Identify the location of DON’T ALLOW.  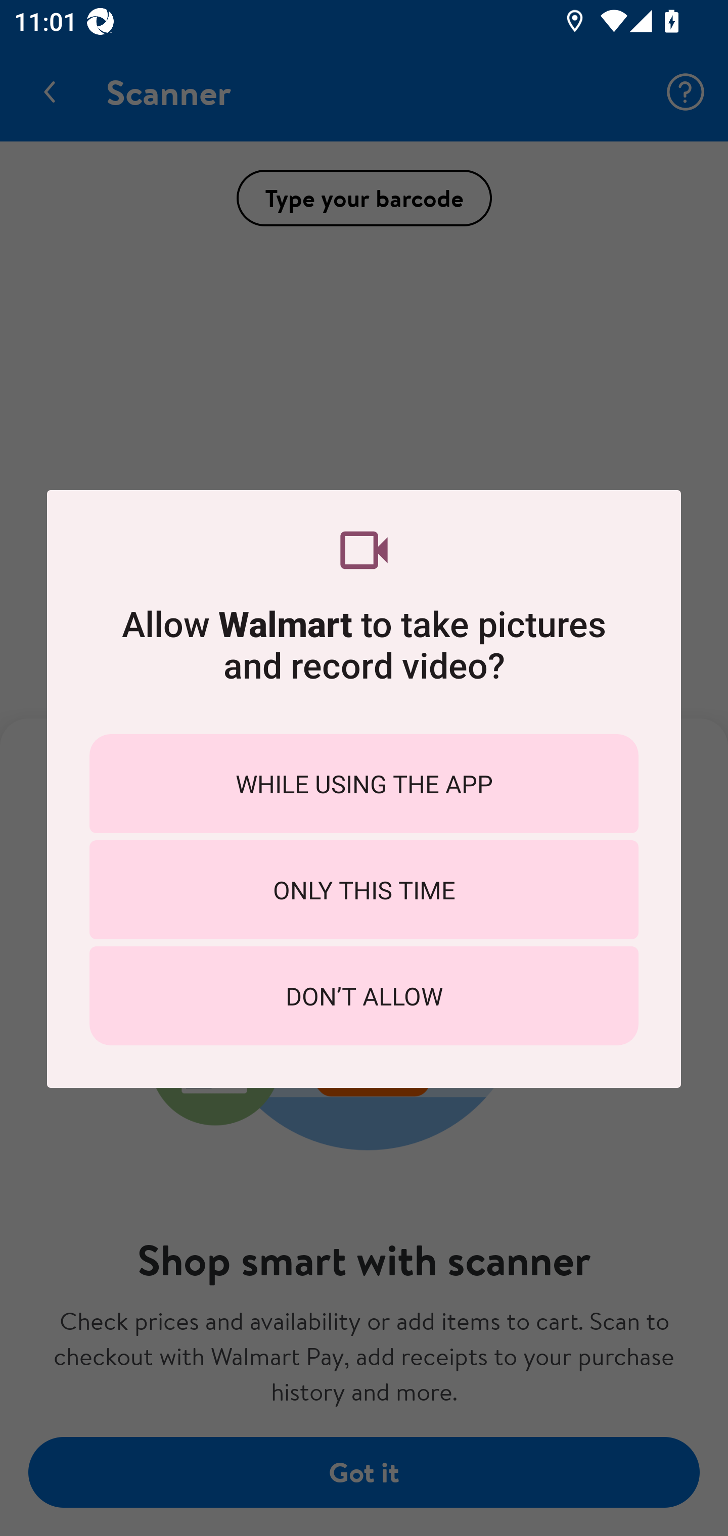
(364, 996).